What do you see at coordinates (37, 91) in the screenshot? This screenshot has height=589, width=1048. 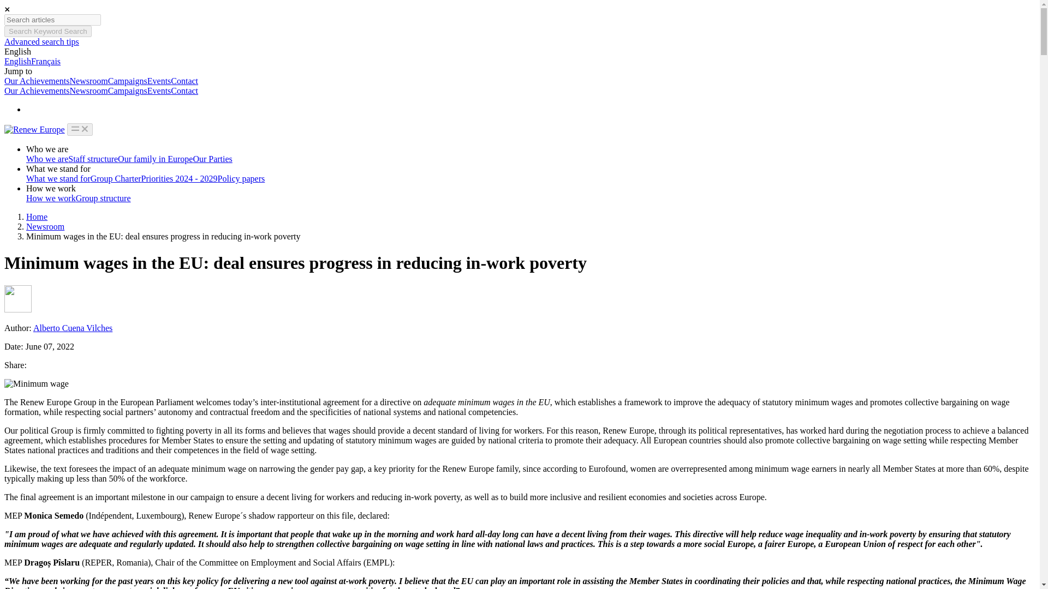 I see `Our Achievements` at bounding box center [37, 91].